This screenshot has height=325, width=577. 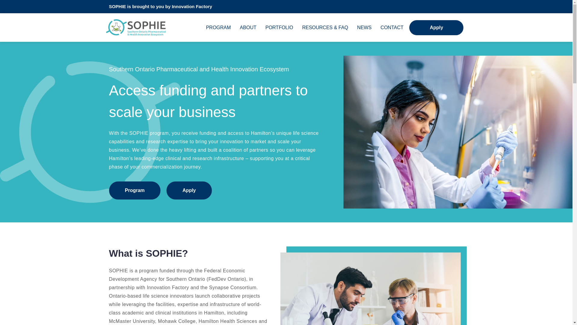 I want to click on EN, so click(x=412, y=6).